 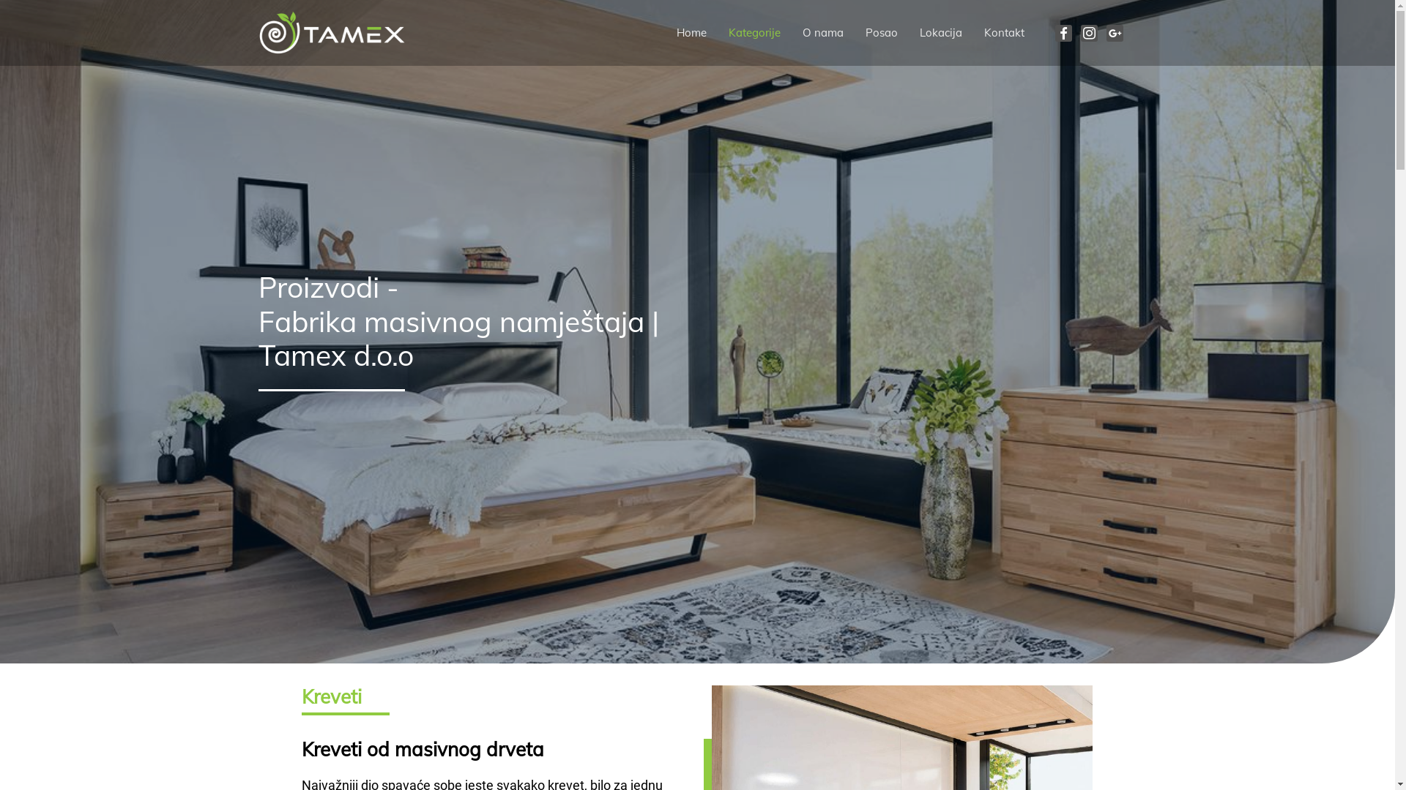 I want to click on O nama, so click(x=823, y=33).